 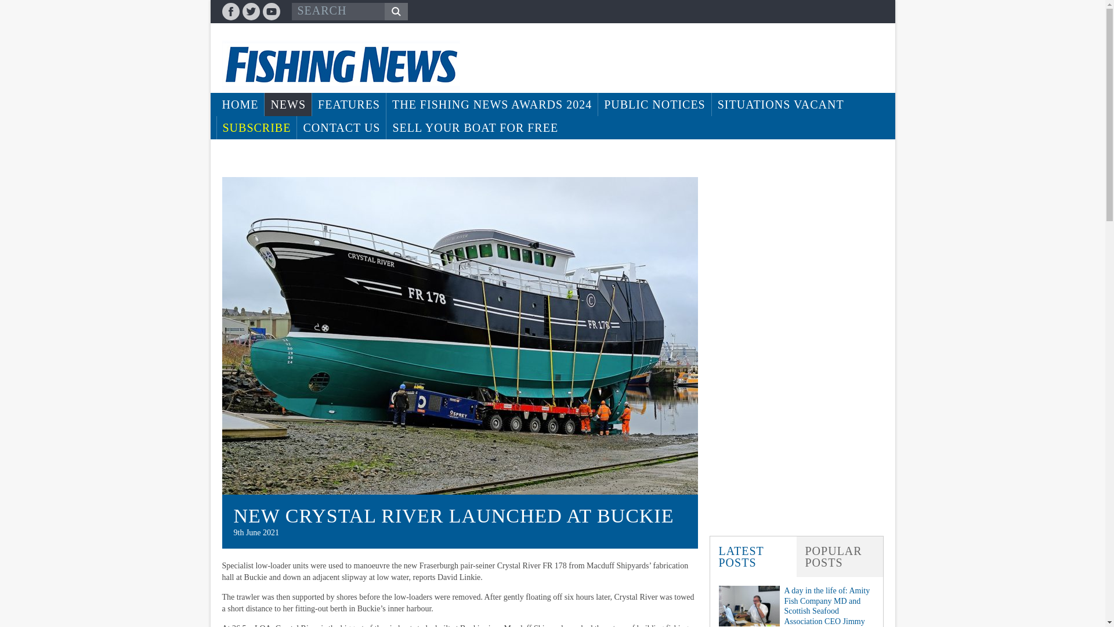 I want to click on SITUATIONS VACANT, so click(x=780, y=104).